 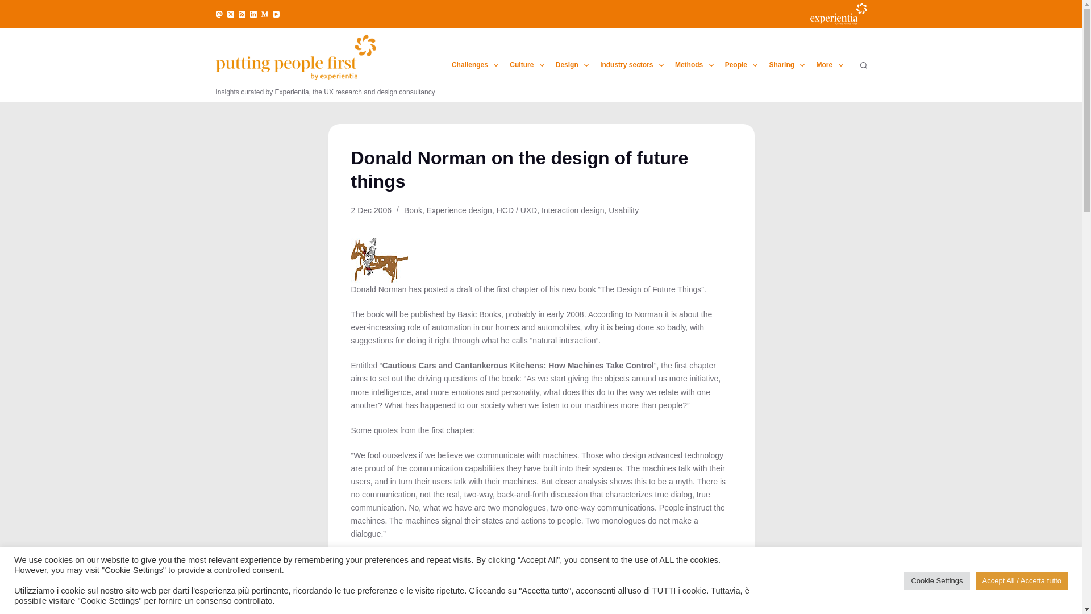 What do you see at coordinates (11, 6) in the screenshot?
I see `Skip to content` at bounding box center [11, 6].